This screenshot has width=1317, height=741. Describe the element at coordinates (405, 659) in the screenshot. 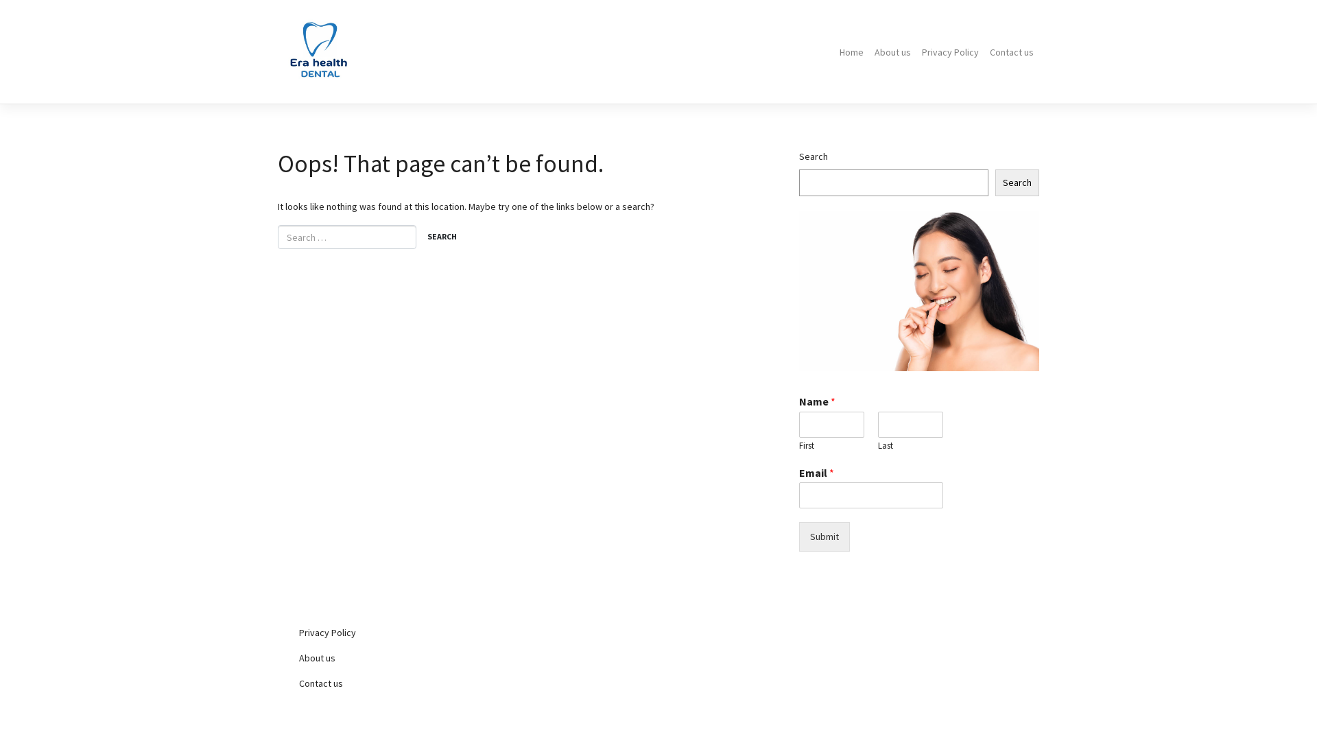

I see `About us` at that location.